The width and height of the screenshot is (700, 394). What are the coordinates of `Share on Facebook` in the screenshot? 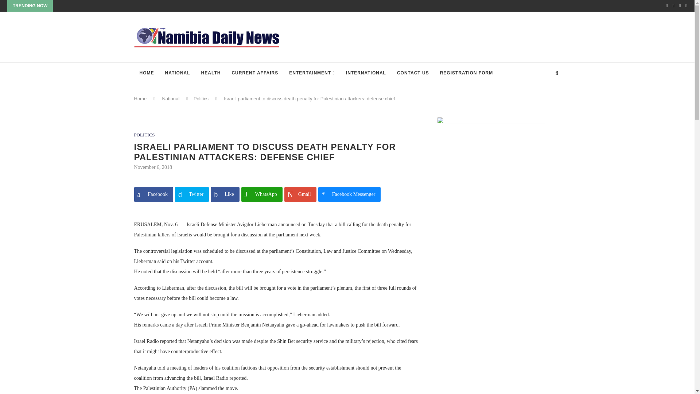 It's located at (153, 194).